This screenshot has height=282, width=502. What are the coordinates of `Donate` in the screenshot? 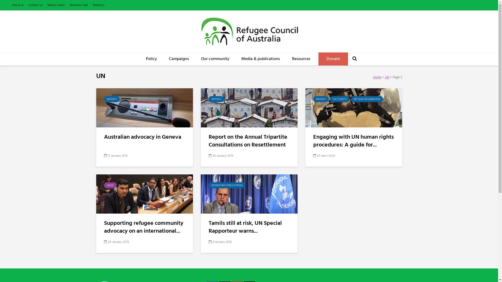 It's located at (333, 59).